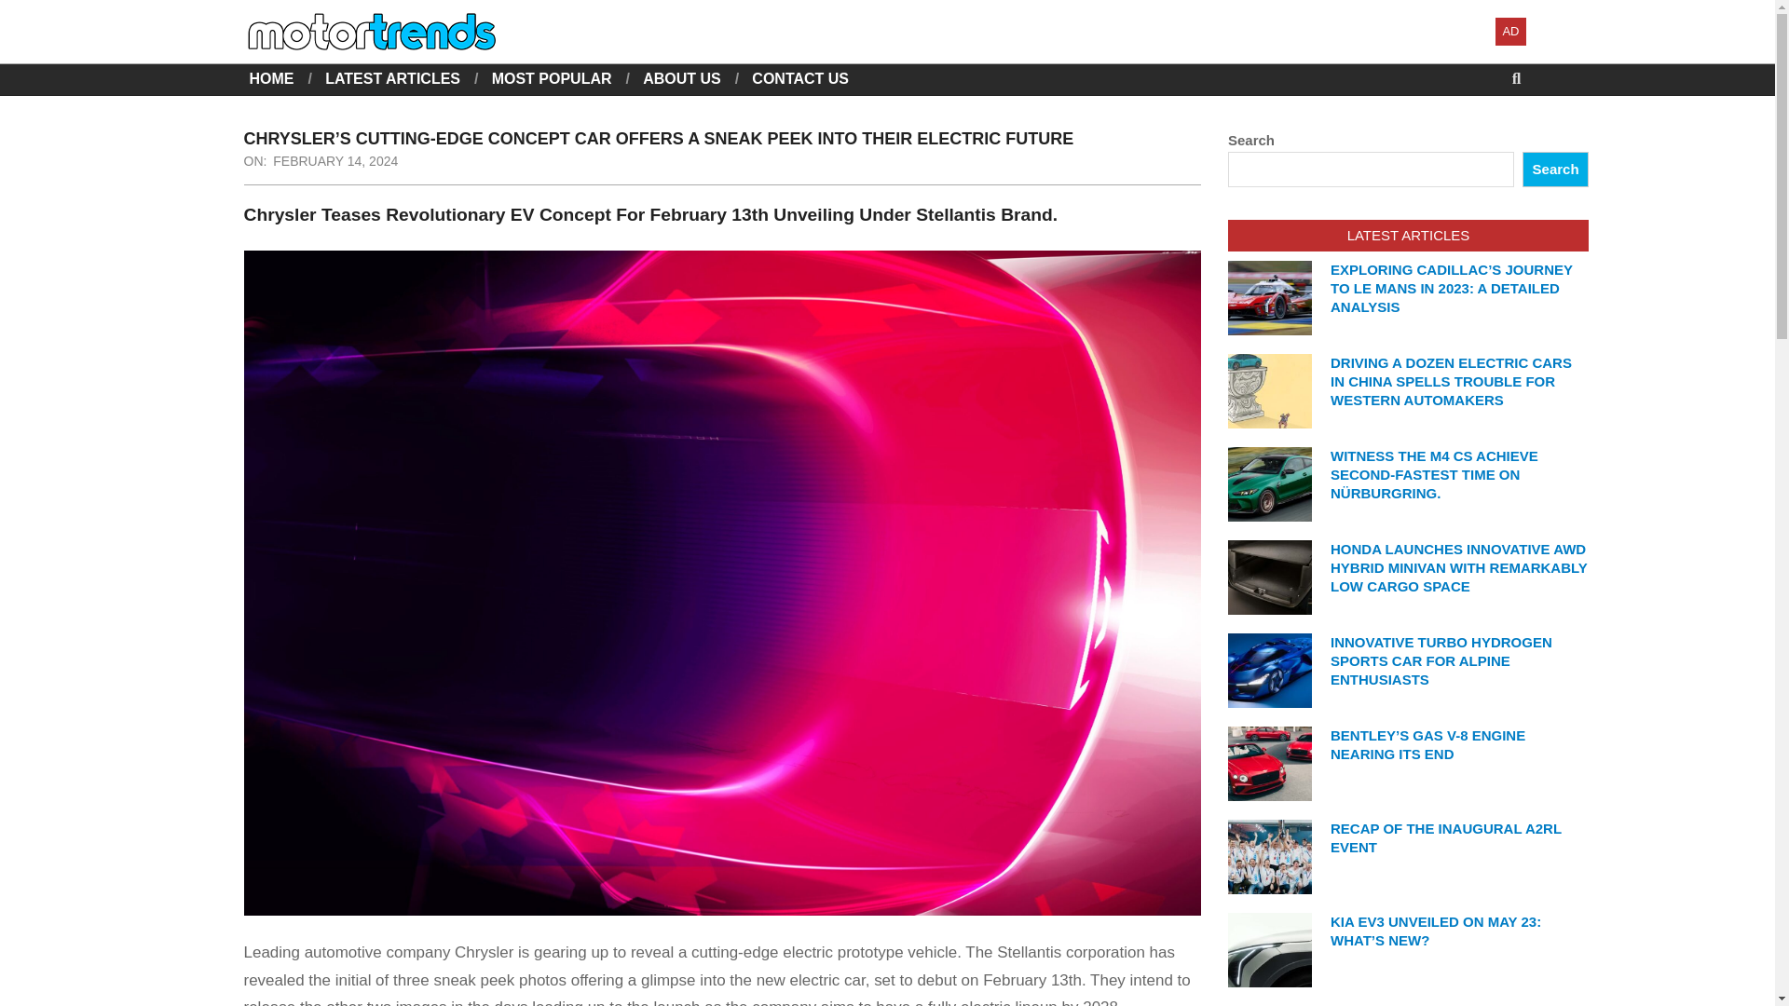  Describe the element at coordinates (335, 161) in the screenshot. I see `Wednesday, February 14, 2024, 10:37 am` at that location.